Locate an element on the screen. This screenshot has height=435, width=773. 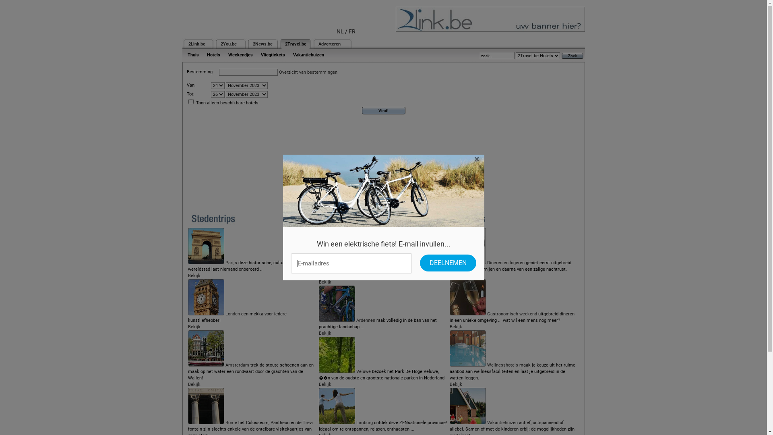
Vliegtickets is located at coordinates (273, 55).